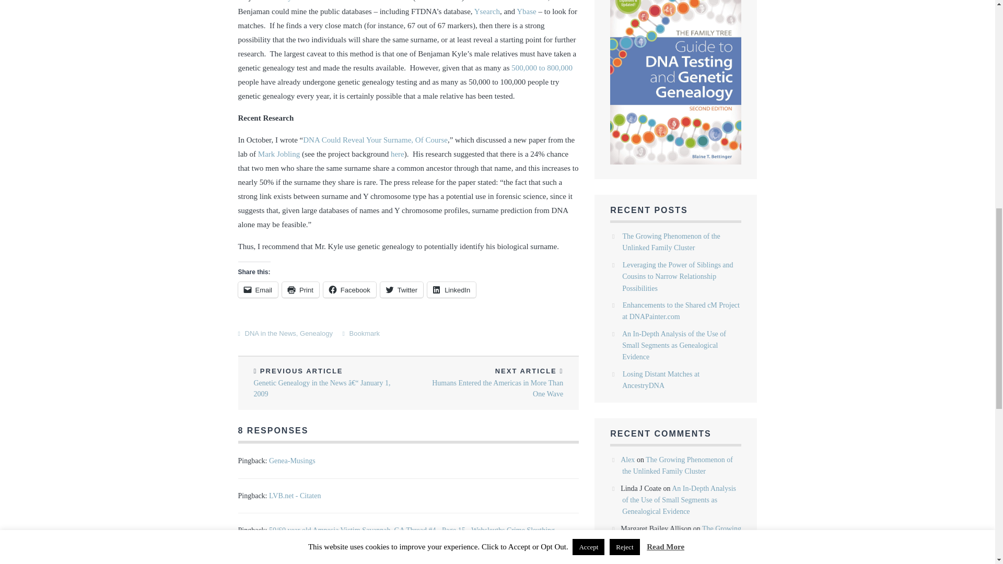  What do you see at coordinates (270, 333) in the screenshot?
I see `DNA in the News` at bounding box center [270, 333].